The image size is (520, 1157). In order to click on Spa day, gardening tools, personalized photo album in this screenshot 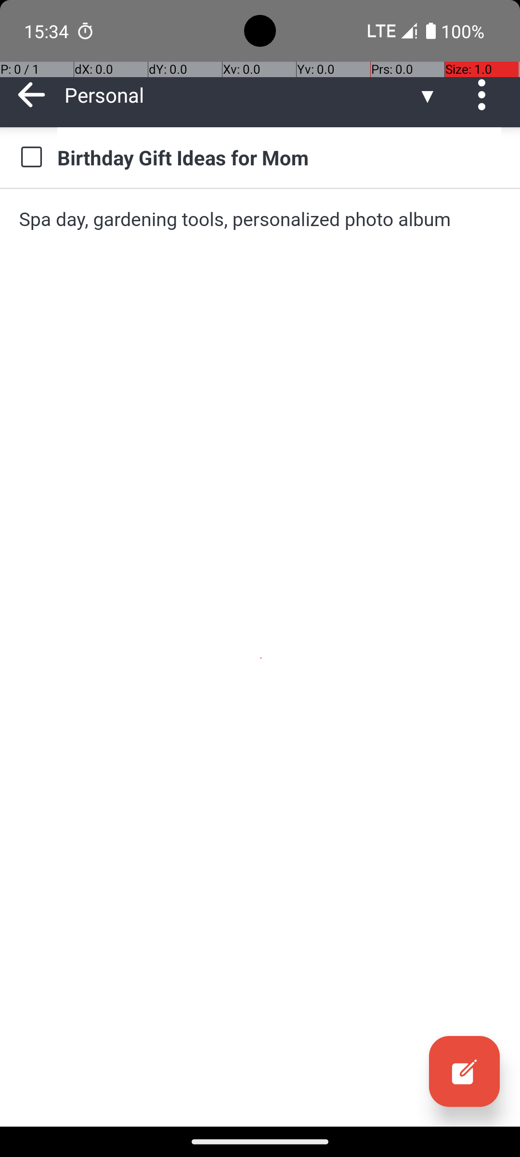, I will do `click(260, 219)`.